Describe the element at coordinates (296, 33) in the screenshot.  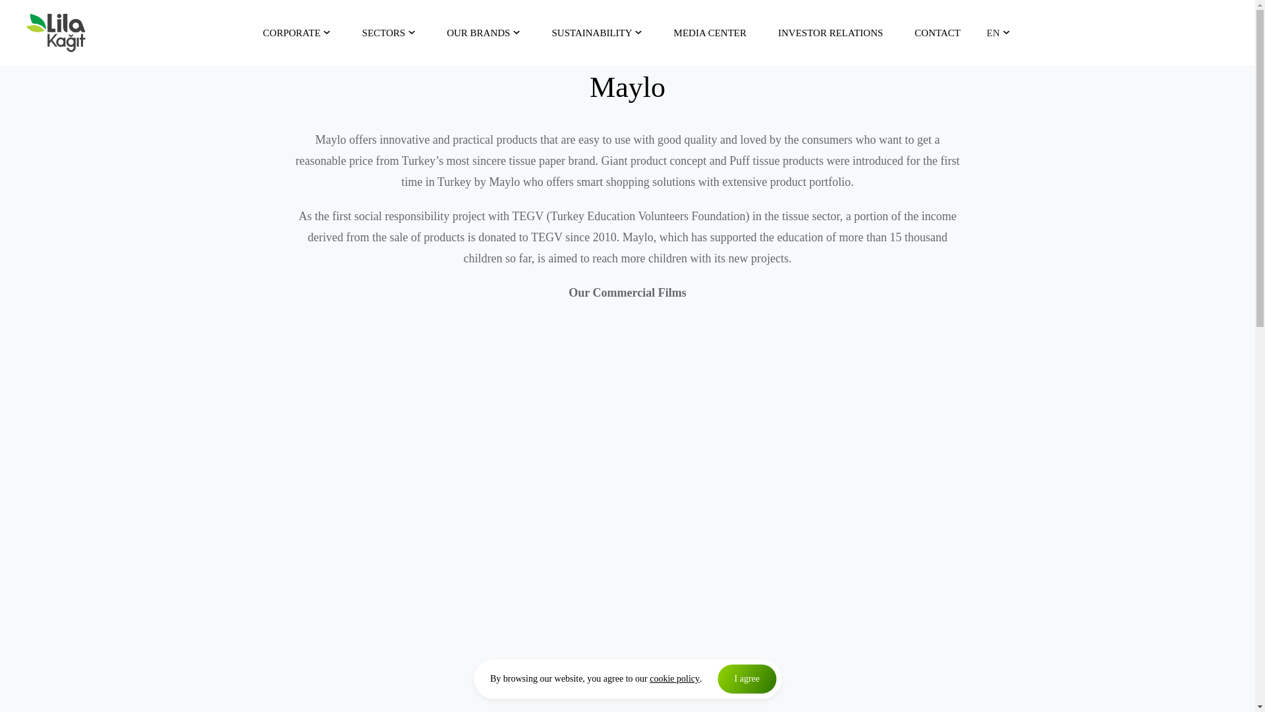
I see `CORPORATE` at that location.